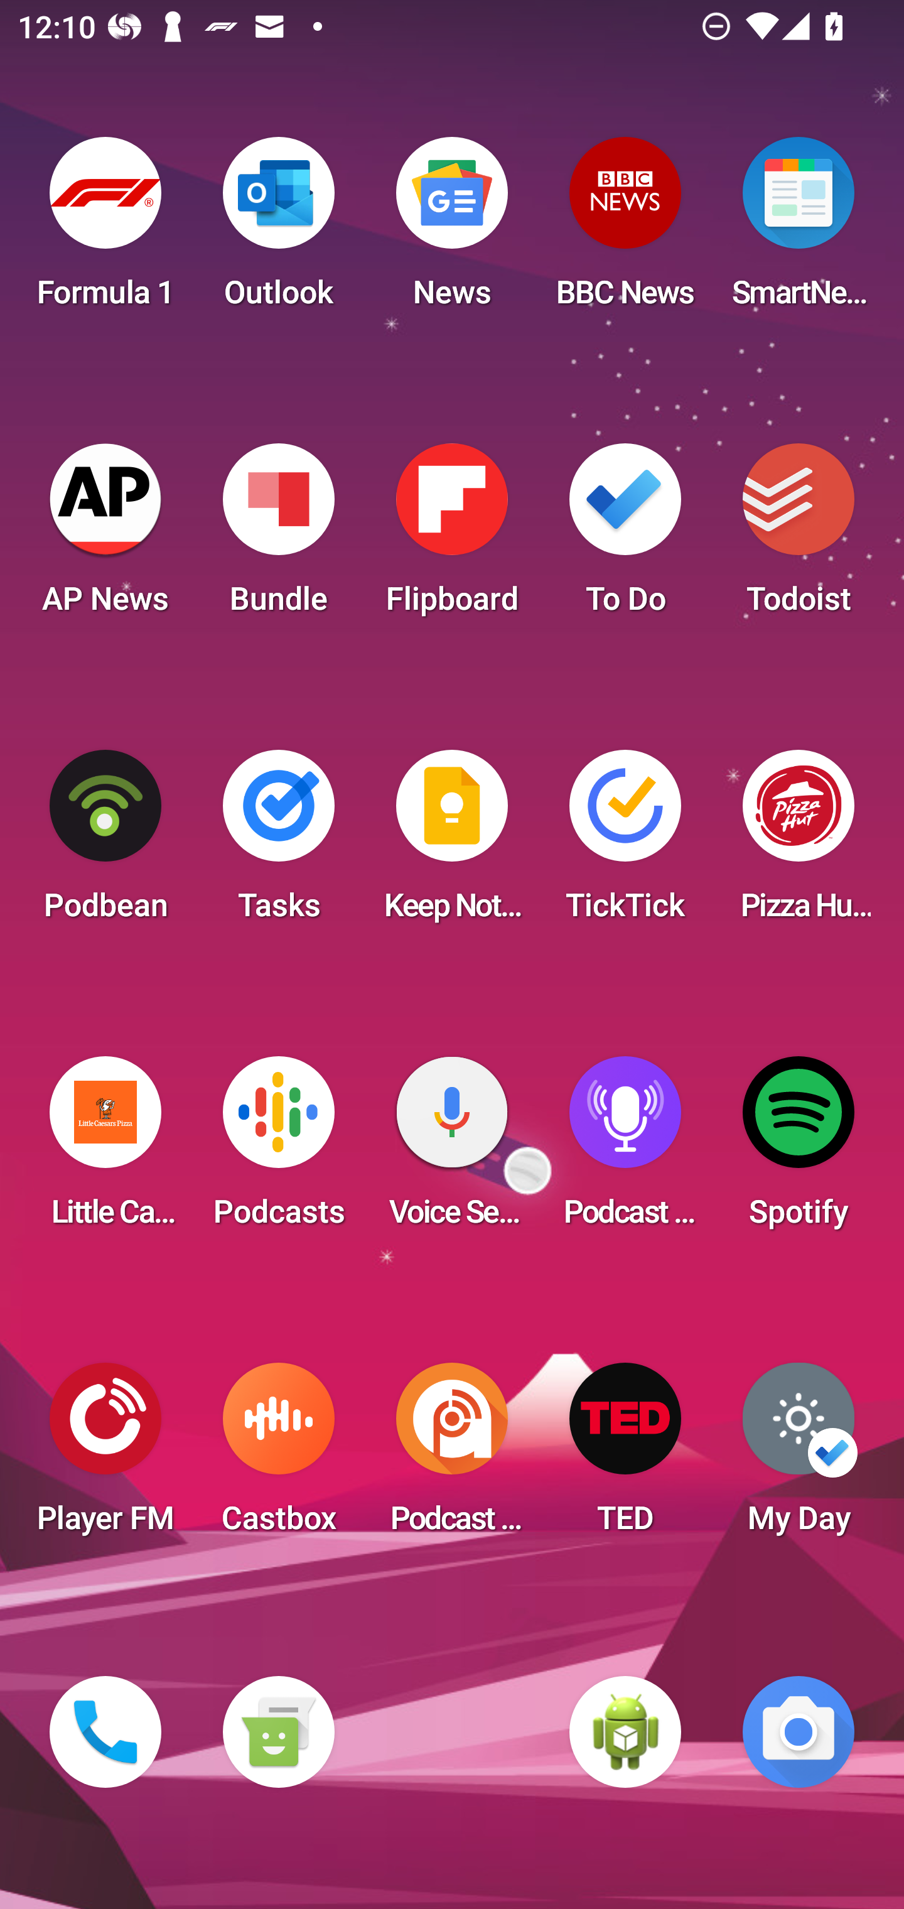  What do you see at coordinates (105, 1732) in the screenshot?
I see `Phone` at bounding box center [105, 1732].